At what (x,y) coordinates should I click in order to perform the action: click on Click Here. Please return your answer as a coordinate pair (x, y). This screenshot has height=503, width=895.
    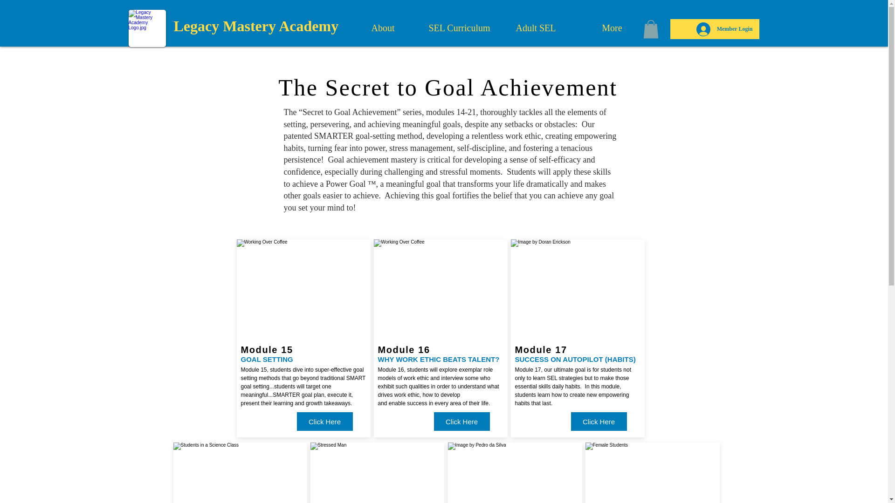
    Looking at the image, I should click on (324, 421).